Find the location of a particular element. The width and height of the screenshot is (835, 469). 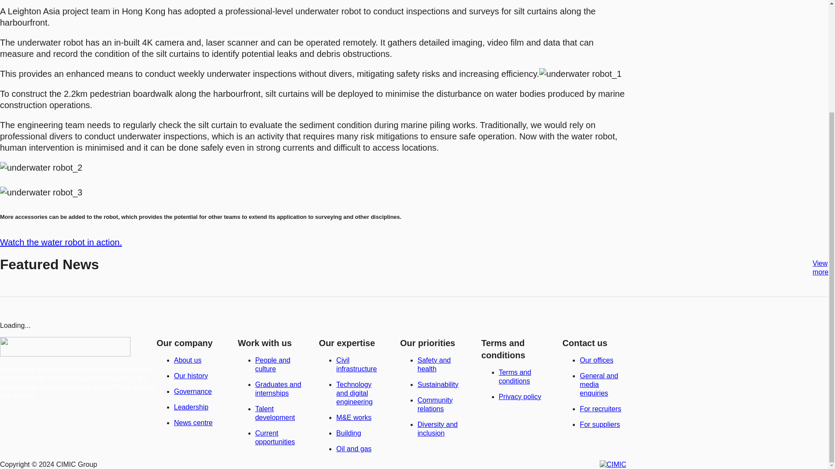

Technology and digital engineering is located at coordinates (354, 393).